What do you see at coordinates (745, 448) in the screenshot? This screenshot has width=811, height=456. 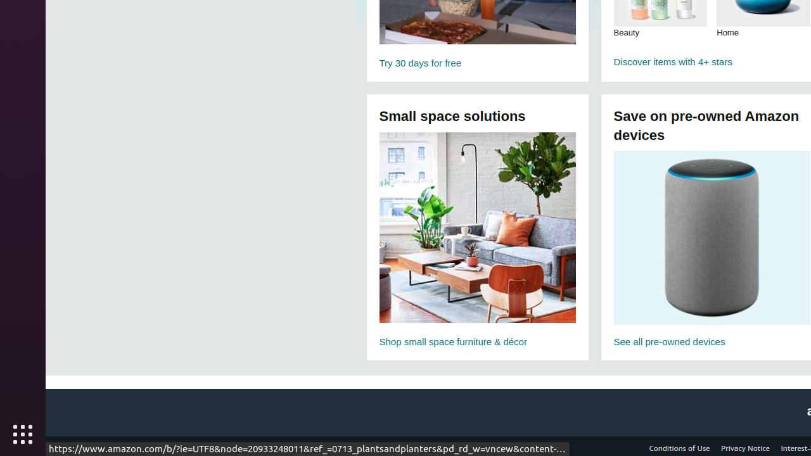 I see `Privacy Notice` at bounding box center [745, 448].